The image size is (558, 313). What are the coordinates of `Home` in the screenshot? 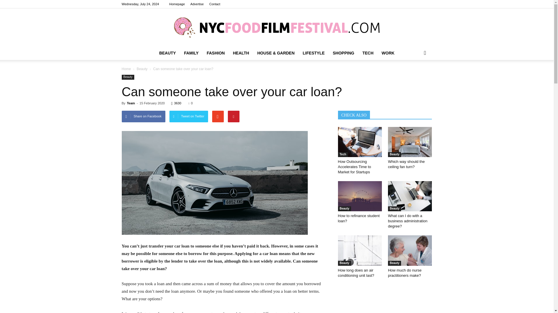 It's located at (126, 69).